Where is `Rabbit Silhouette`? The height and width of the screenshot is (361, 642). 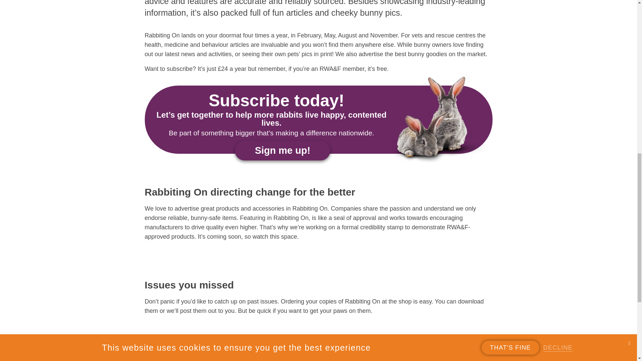 Rabbit Silhouette is located at coordinates (141, 354).